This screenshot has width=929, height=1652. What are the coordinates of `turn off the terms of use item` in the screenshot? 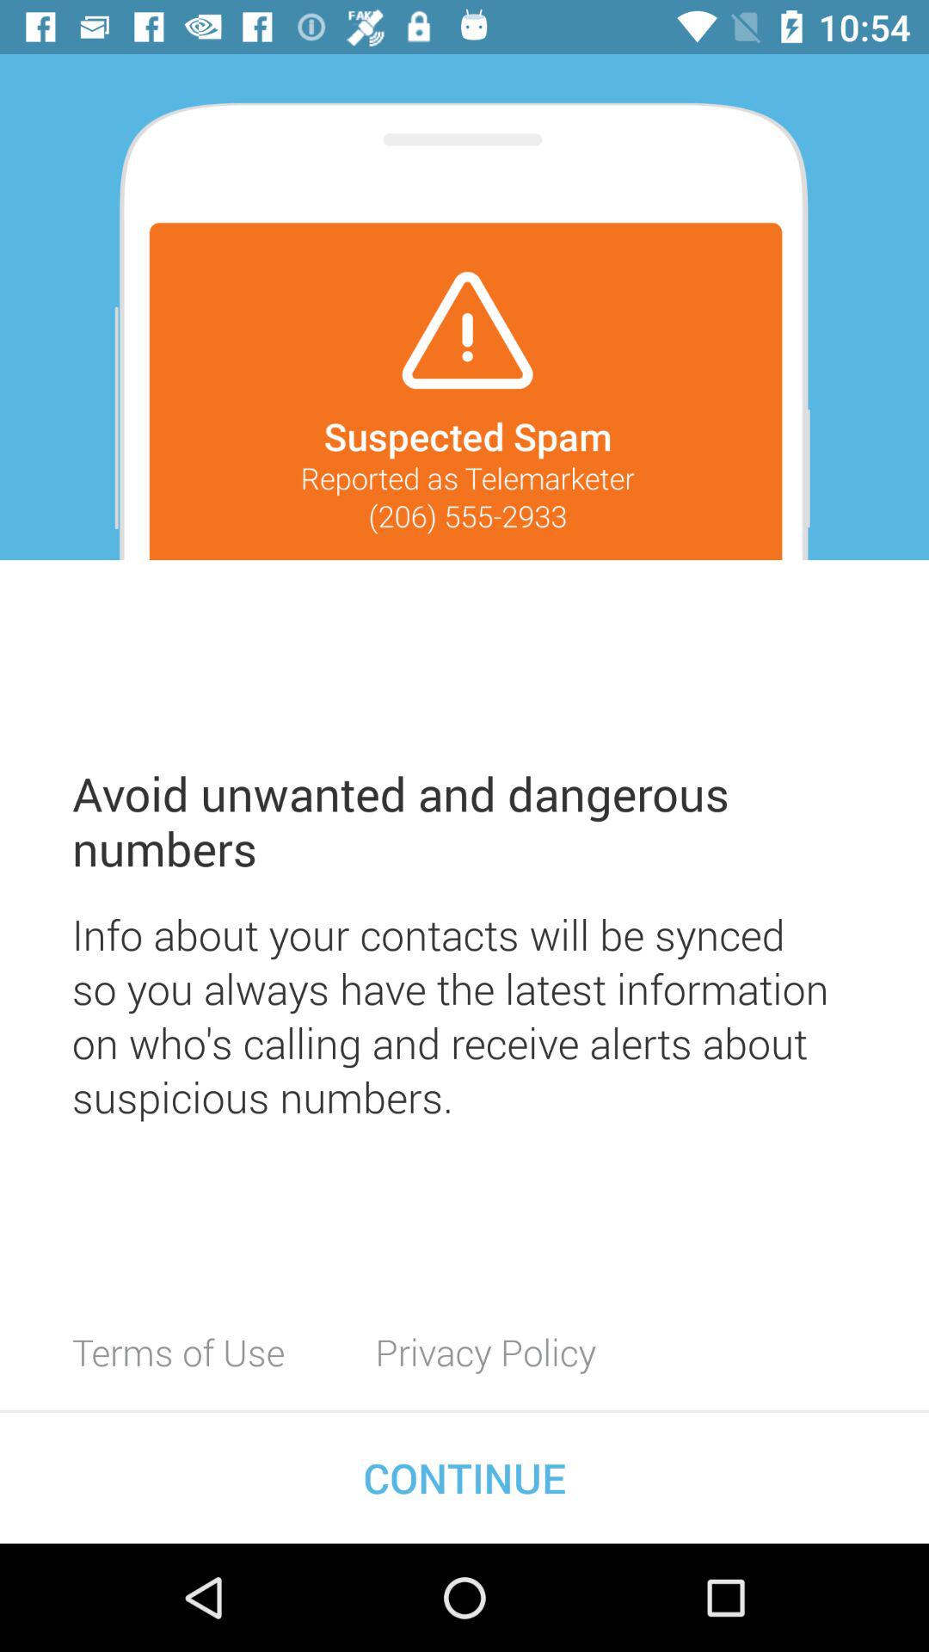 It's located at (179, 1352).